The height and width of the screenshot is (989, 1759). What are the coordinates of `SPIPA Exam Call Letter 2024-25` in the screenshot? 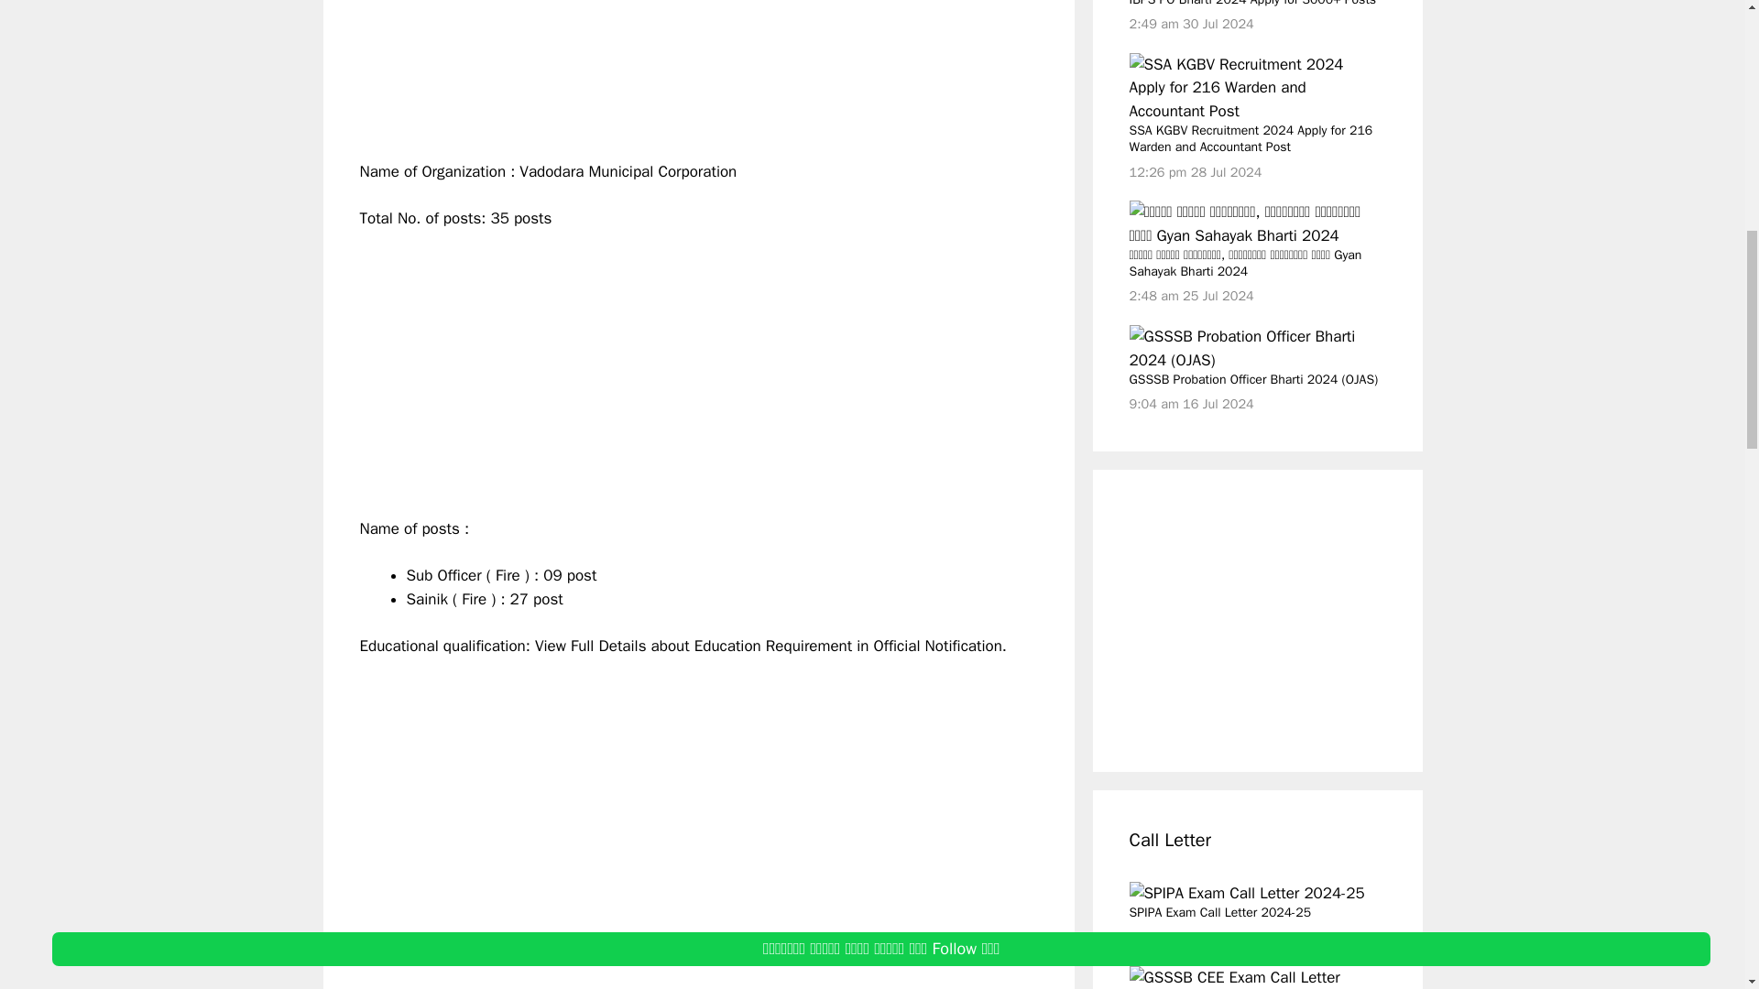 It's located at (1246, 894).